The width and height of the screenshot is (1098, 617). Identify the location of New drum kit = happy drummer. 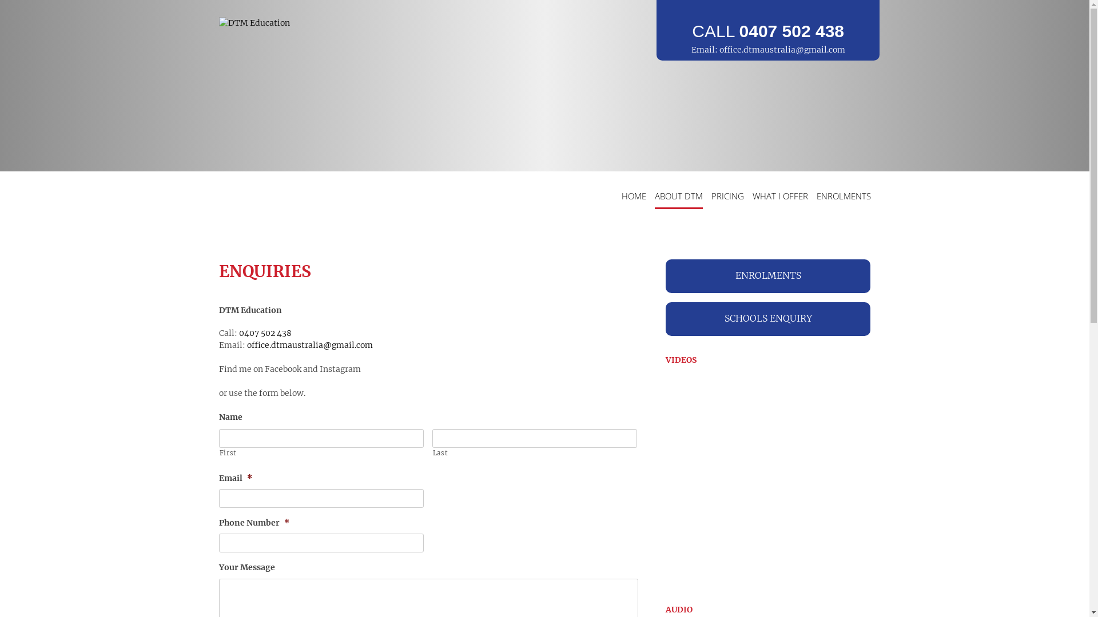
(769, 479).